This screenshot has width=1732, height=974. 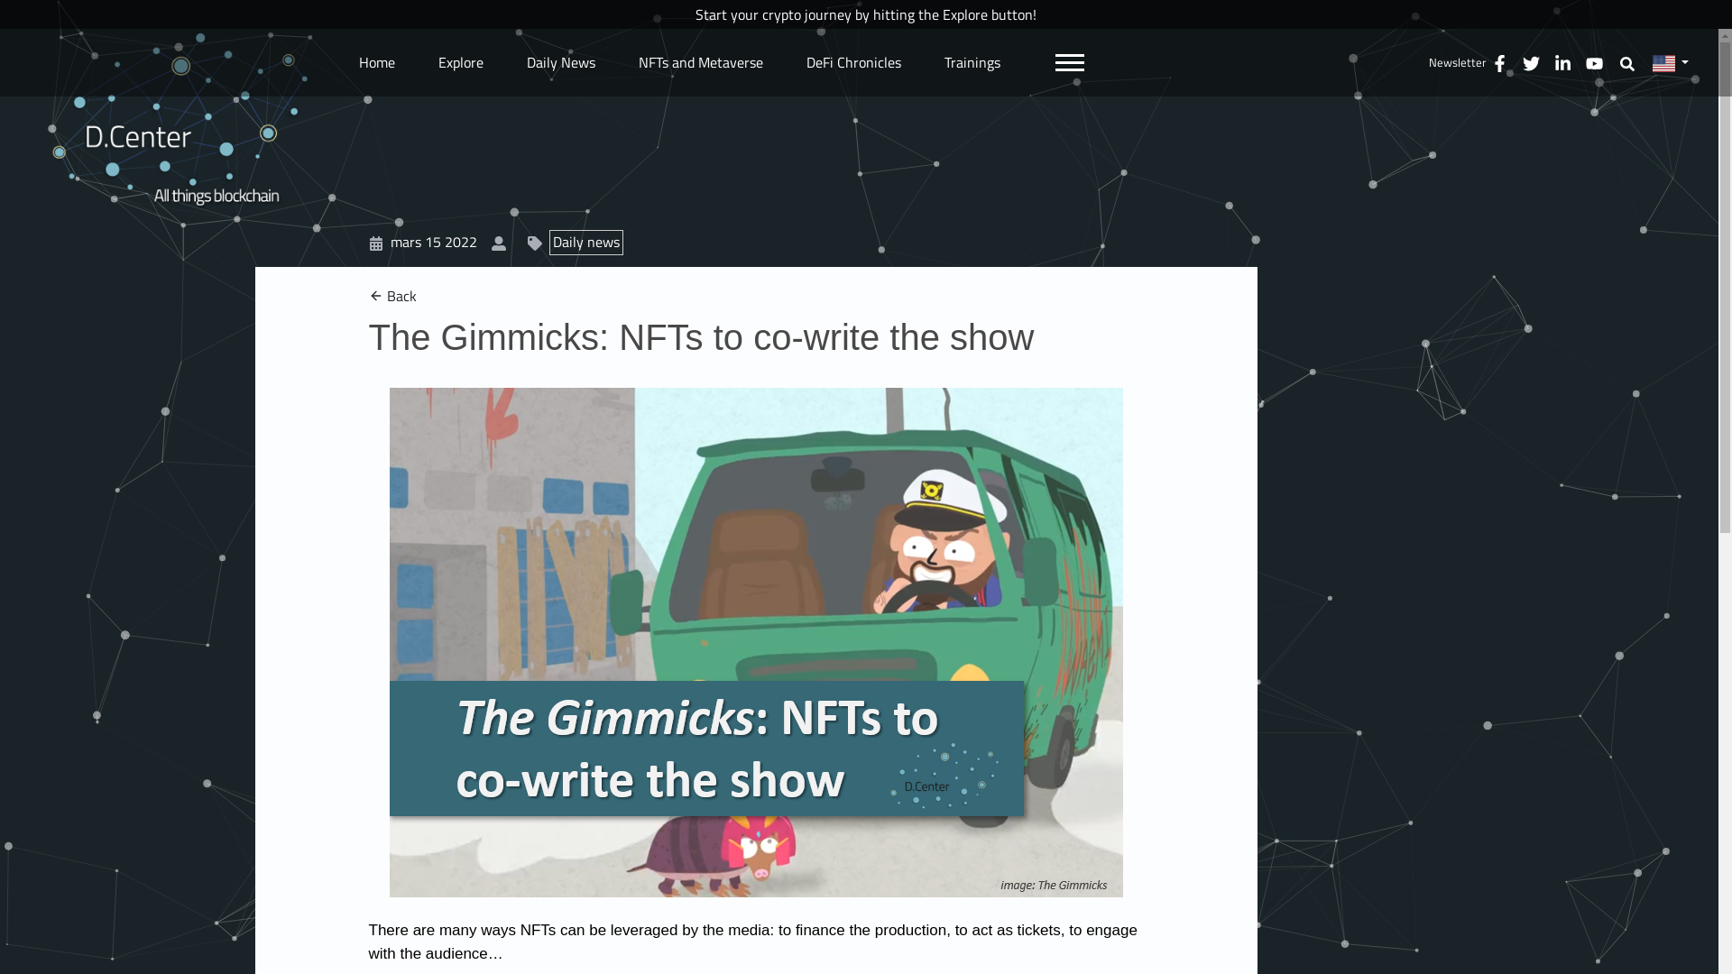 What do you see at coordinates (1458, 63) in the screenshot?
I see `Newsletter` at bounding box center [1458, 63].